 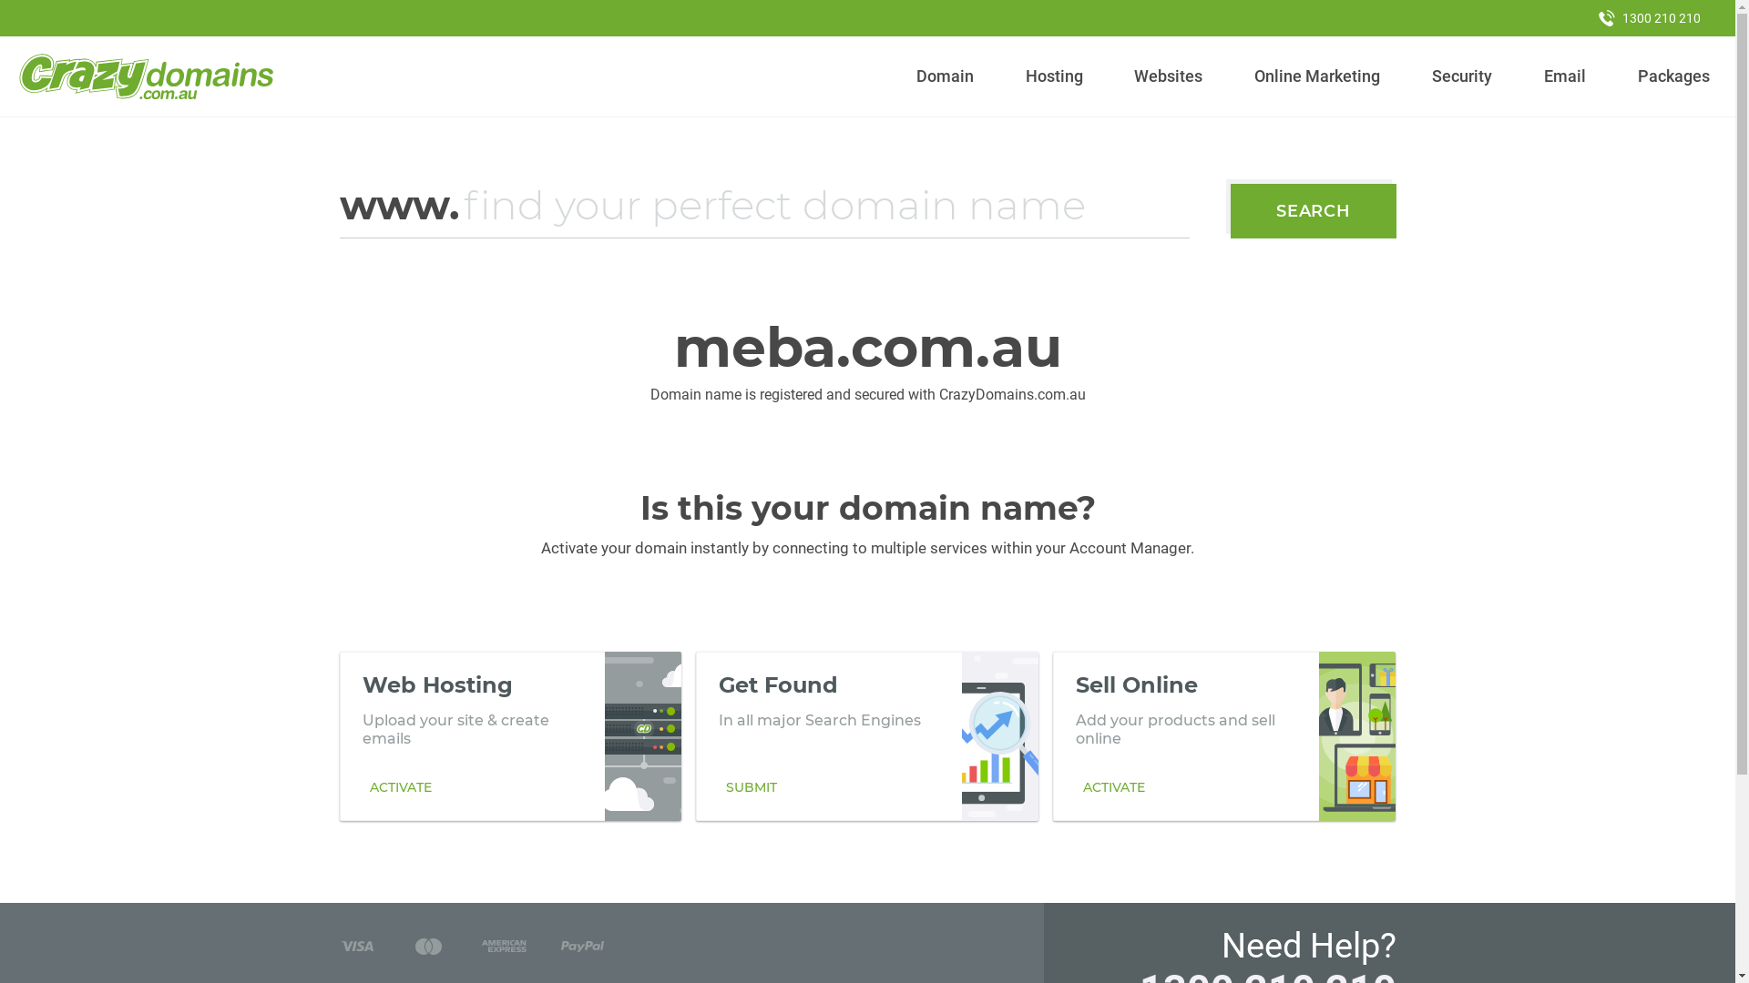 I want to click on Sell Online
Add your products and sell online
ACTIVATE, so click(x=1224, y=736).